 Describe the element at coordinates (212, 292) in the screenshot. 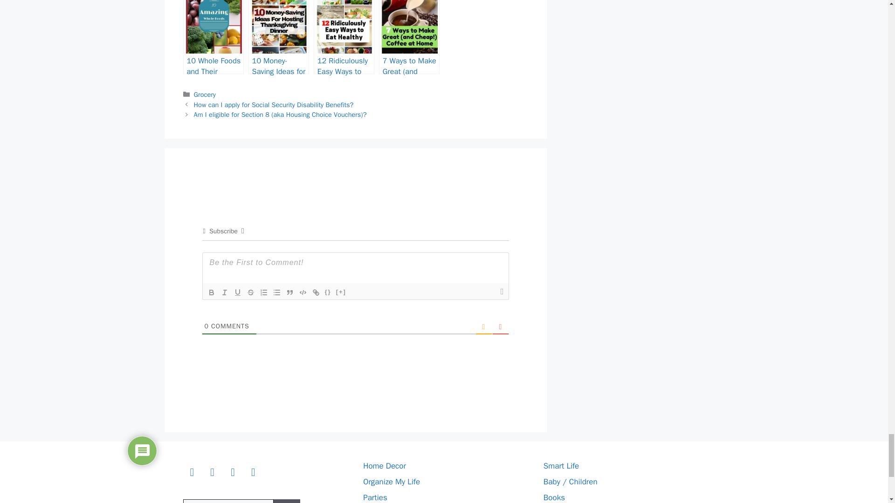

I see `Bold` at that location.